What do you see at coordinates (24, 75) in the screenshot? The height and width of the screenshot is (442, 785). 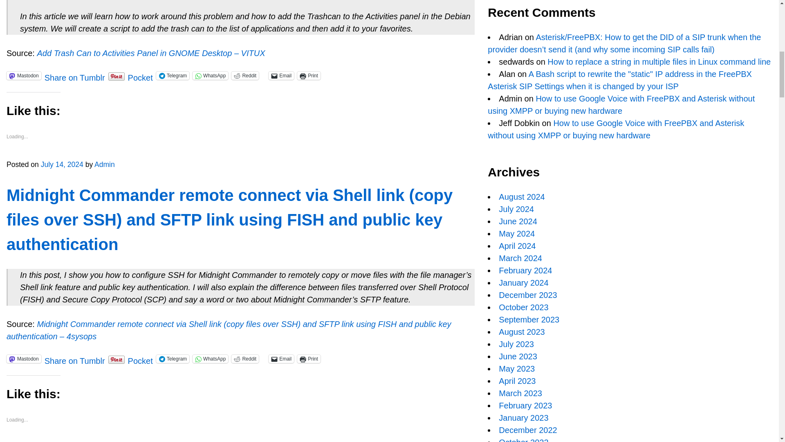 I see `Click to share on Mastodon` at bounding box center [24, 75].